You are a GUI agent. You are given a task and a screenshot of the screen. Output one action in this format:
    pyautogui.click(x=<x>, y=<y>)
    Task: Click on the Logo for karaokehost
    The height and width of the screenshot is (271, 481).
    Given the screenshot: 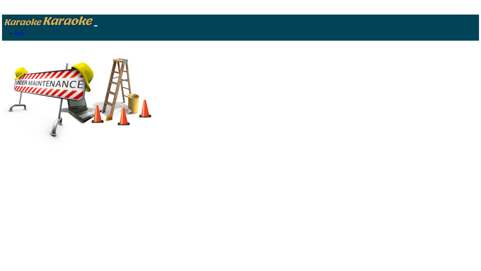 What is the action you would take?
    pyautogui.click(x=23, y=22)
    